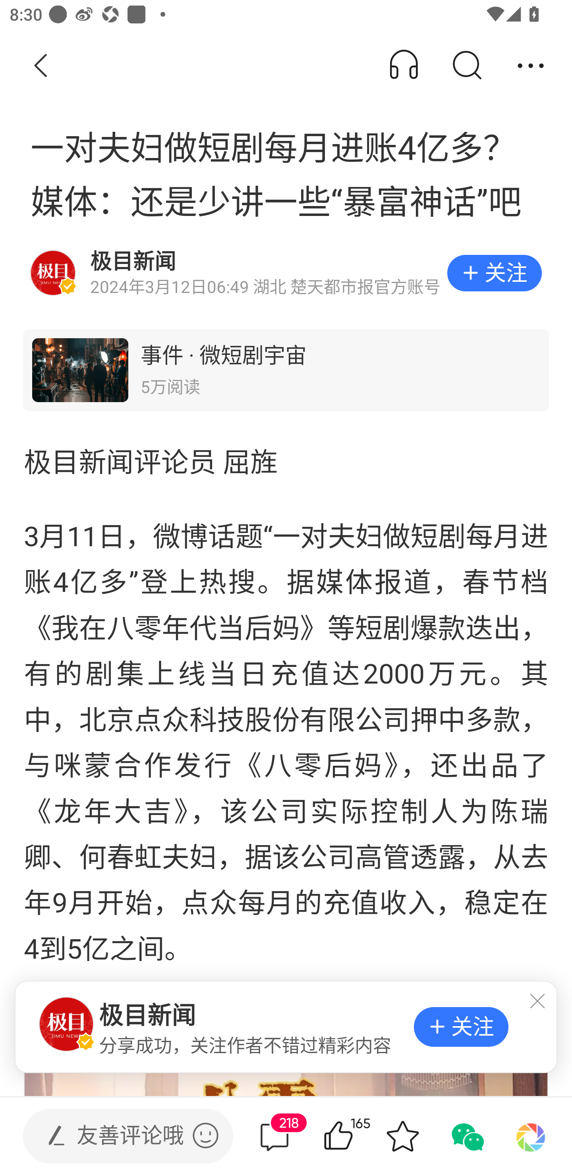 Image resolution: width=572 pixels, height=1175 pixels. Describe the element at coordinates (466, 66) in the screenshot. I see `搜索 ` at that location.